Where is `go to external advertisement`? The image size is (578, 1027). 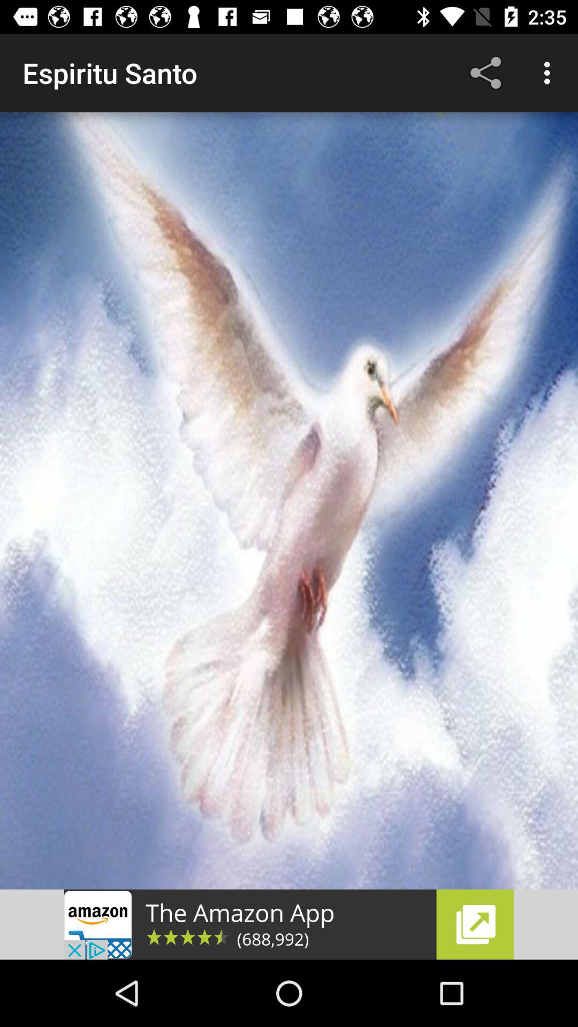
go to external advertisement is located at coordinates (289, 924).